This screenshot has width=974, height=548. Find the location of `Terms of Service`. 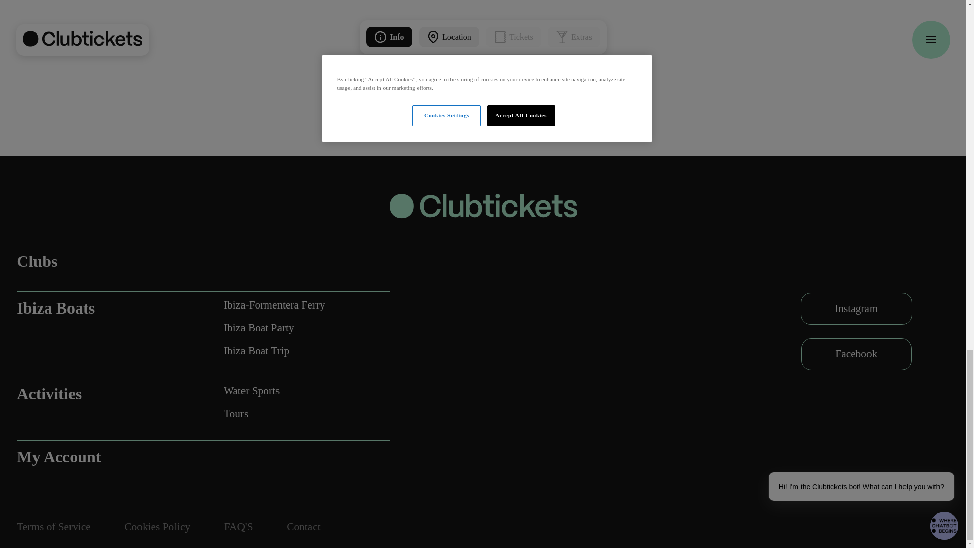

Terms of Service is located at coordinates (53, 527).